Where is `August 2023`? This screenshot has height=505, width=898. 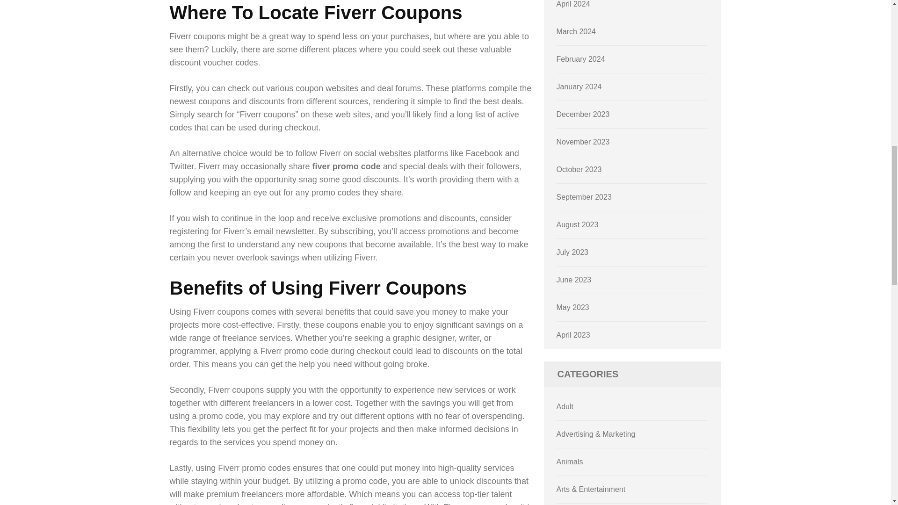 August 2023 is located at coordinates (578, 224).